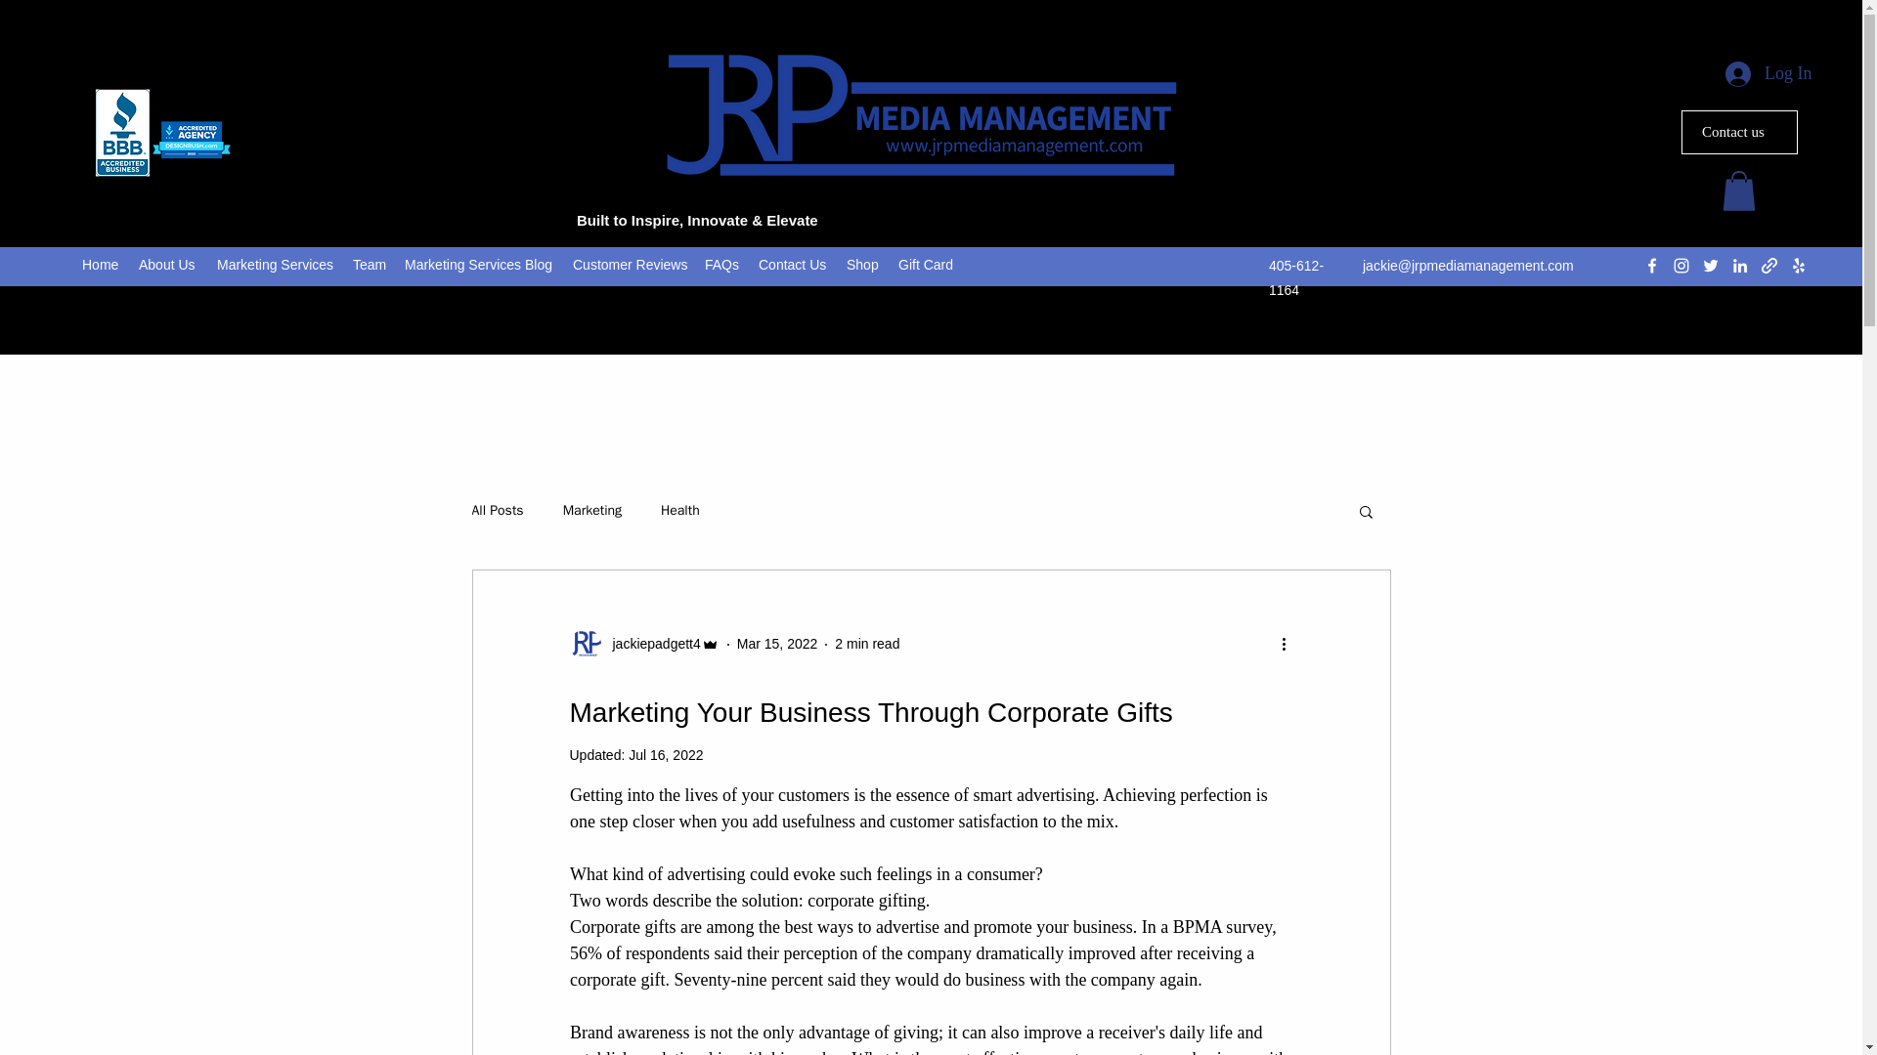  What do you see at coordinates (592, 511) in the screenshot?
I see `Marketing` at bounding box center [592, 511].